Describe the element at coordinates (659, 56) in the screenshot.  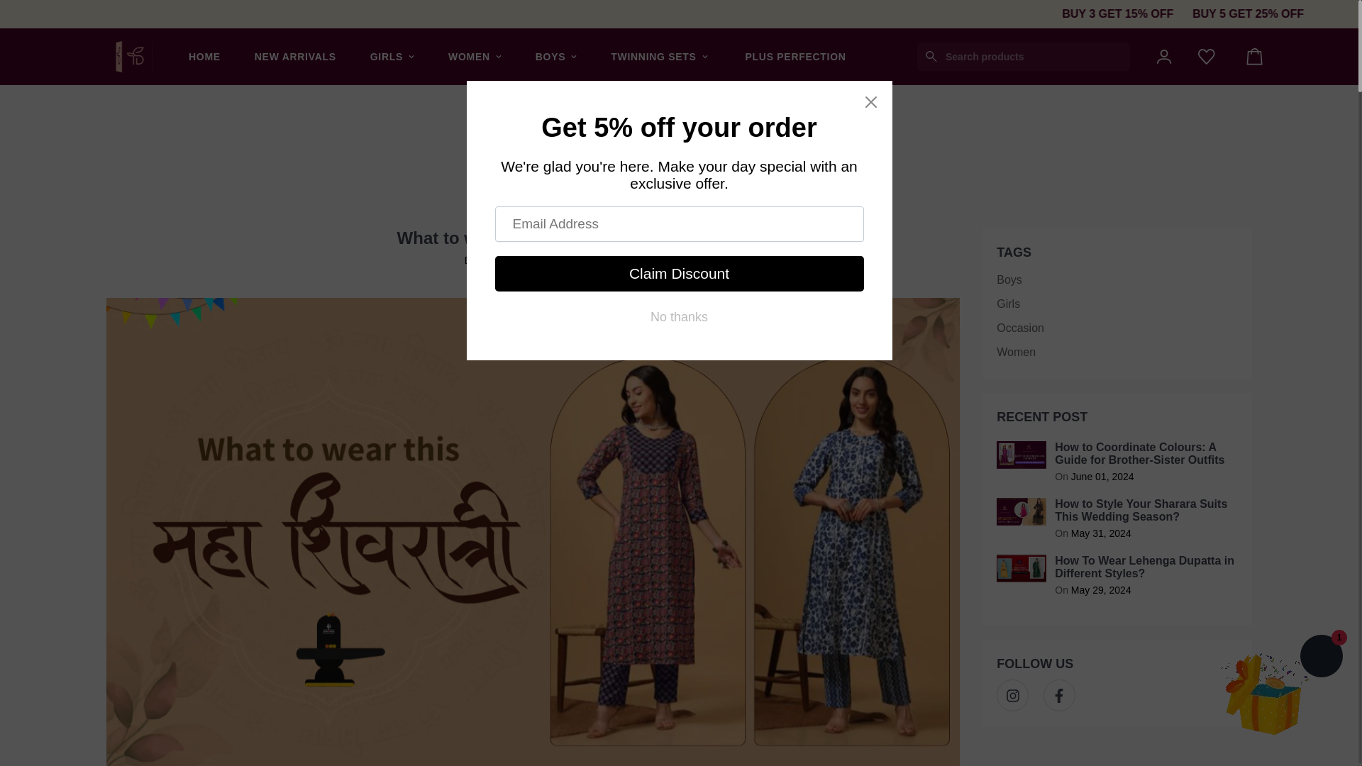
I see `TWINNING SETS` at that location.